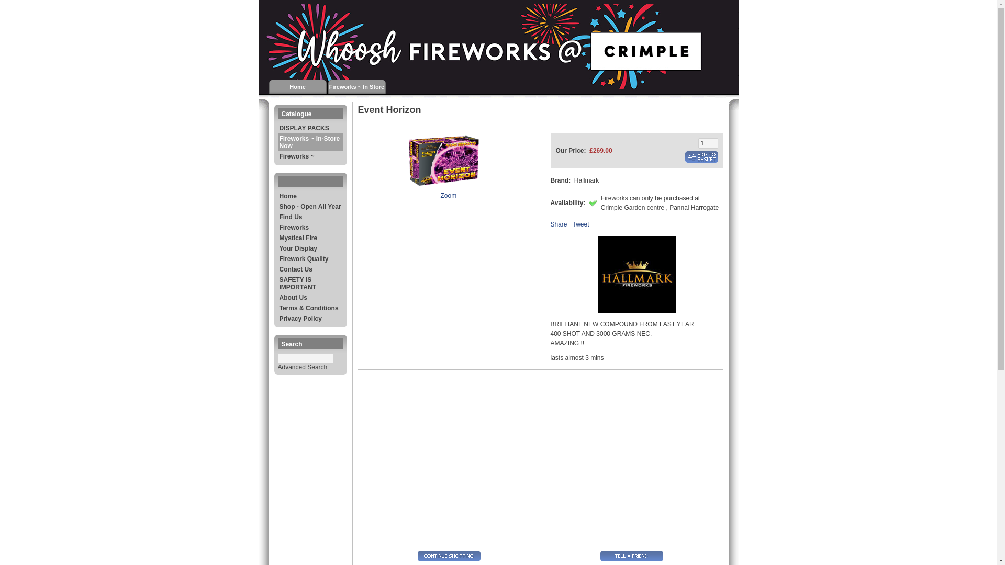 This screenshot has height=565, width=1005. Describe the element at coordinates (310, 258) in the screenshot. I see `Firework Quality` at that location.